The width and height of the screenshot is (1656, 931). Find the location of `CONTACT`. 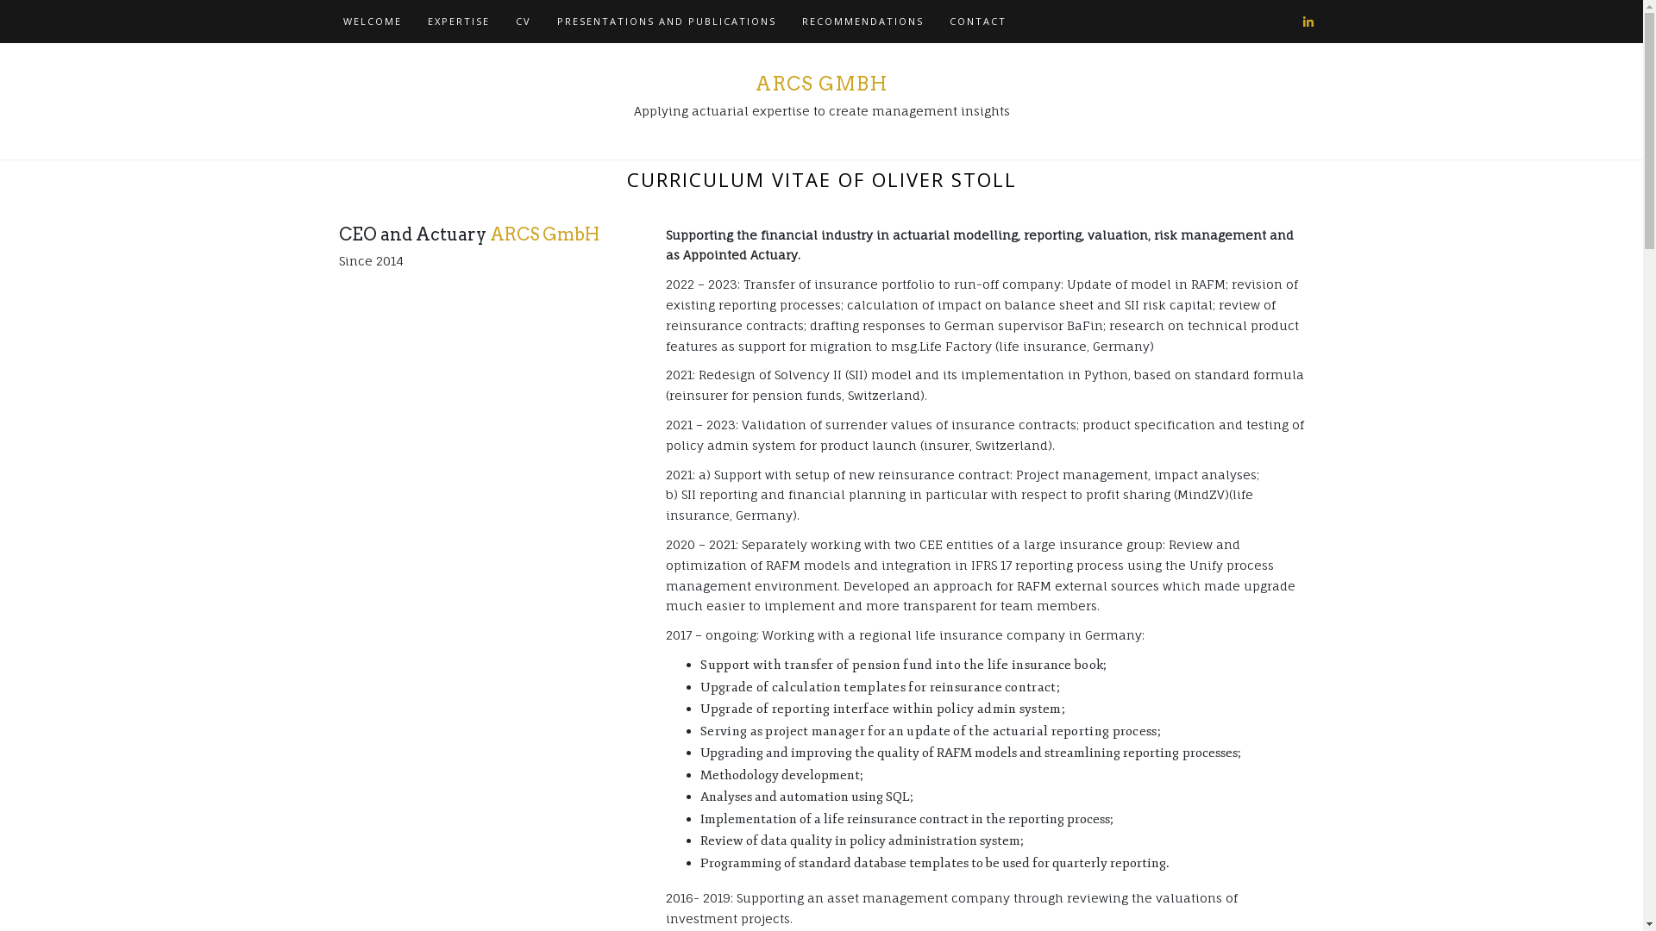

CONTACT is located at coordinates (978, 22).